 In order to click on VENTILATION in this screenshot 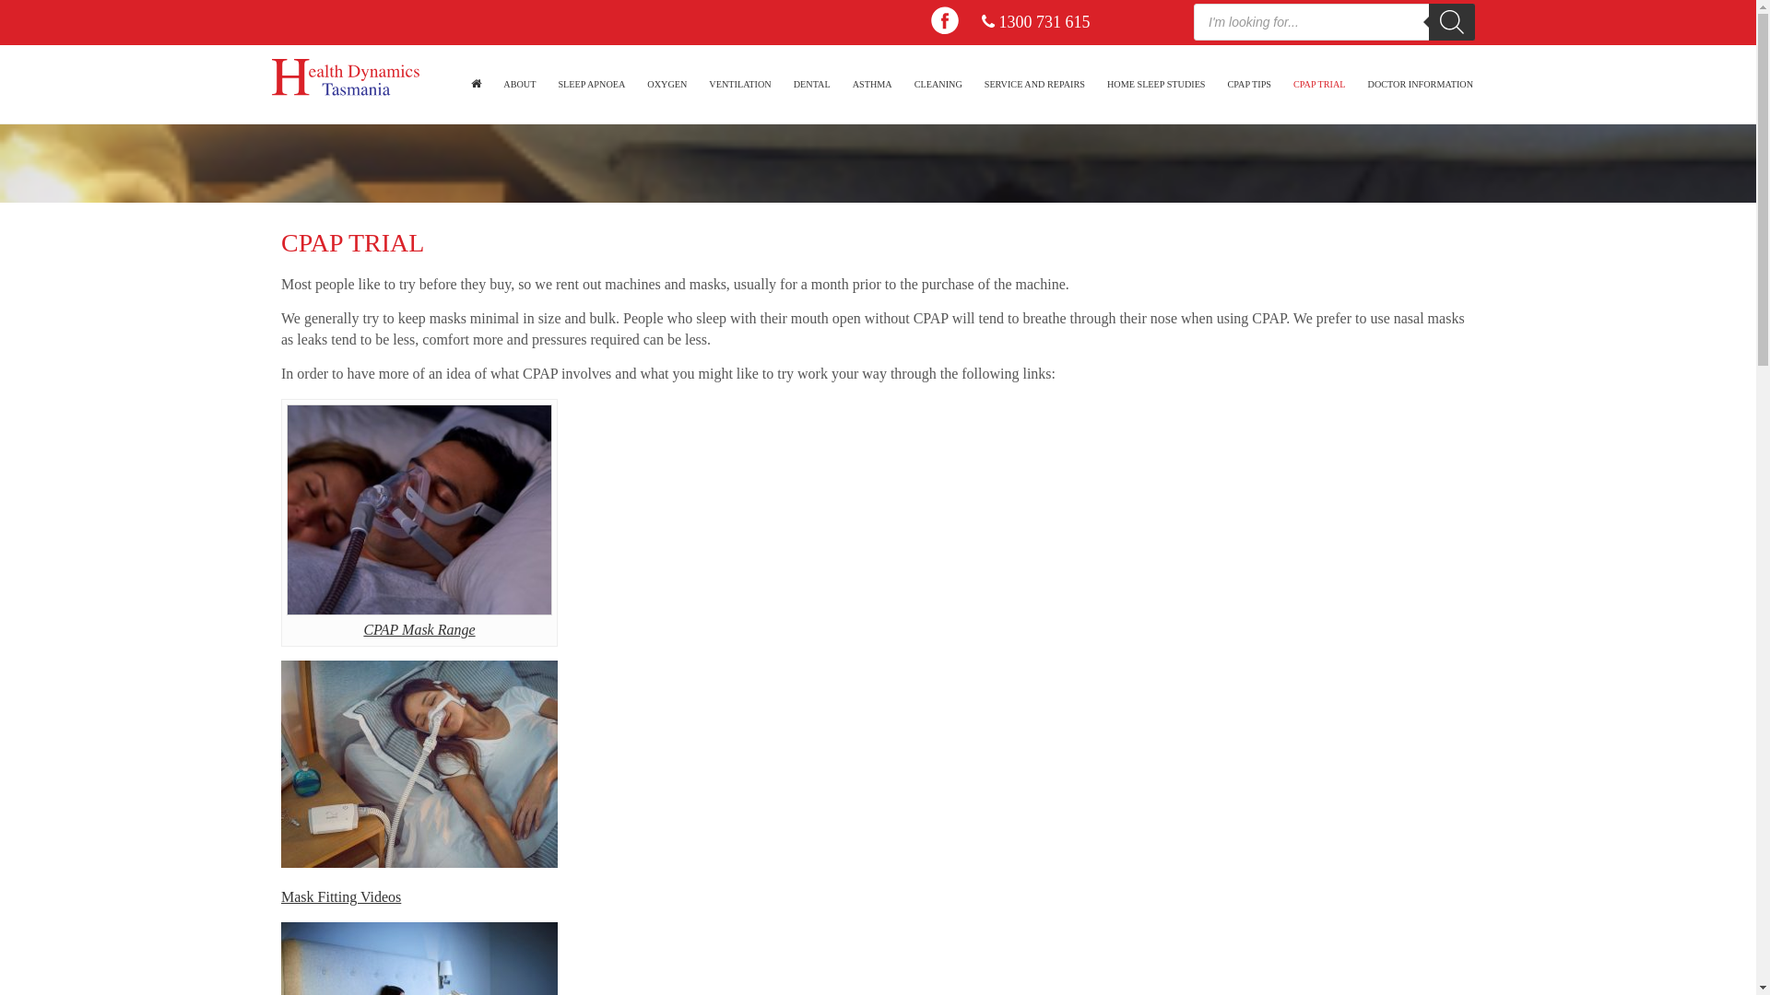, I will do `click(739, 85)`.